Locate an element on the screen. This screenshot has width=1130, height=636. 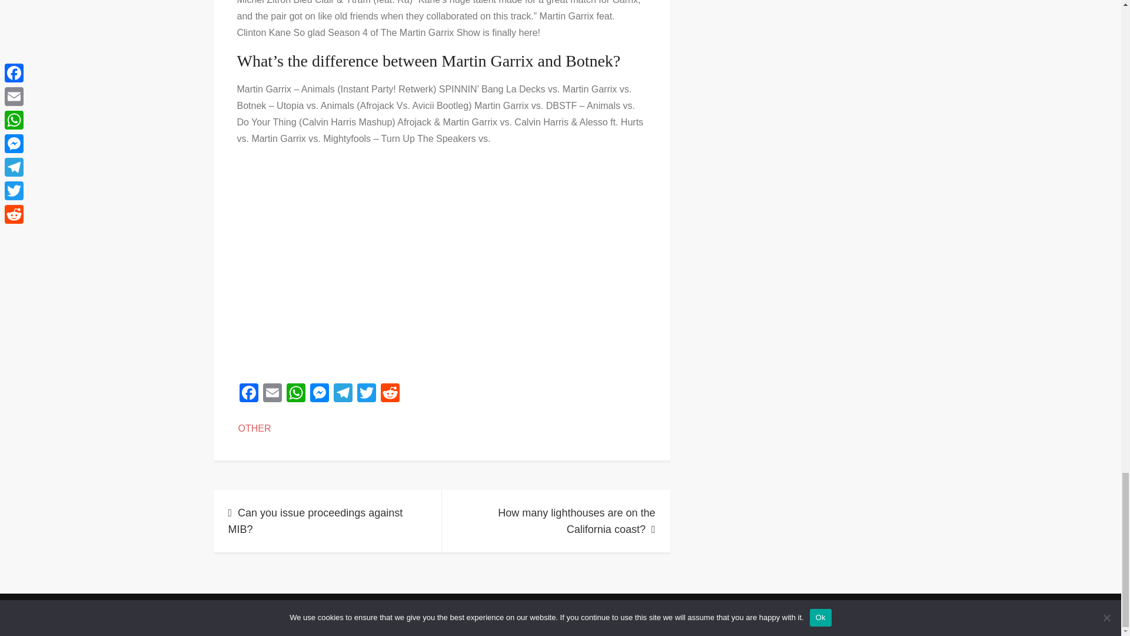
WhatsApp is located at coordinates (295, 394).